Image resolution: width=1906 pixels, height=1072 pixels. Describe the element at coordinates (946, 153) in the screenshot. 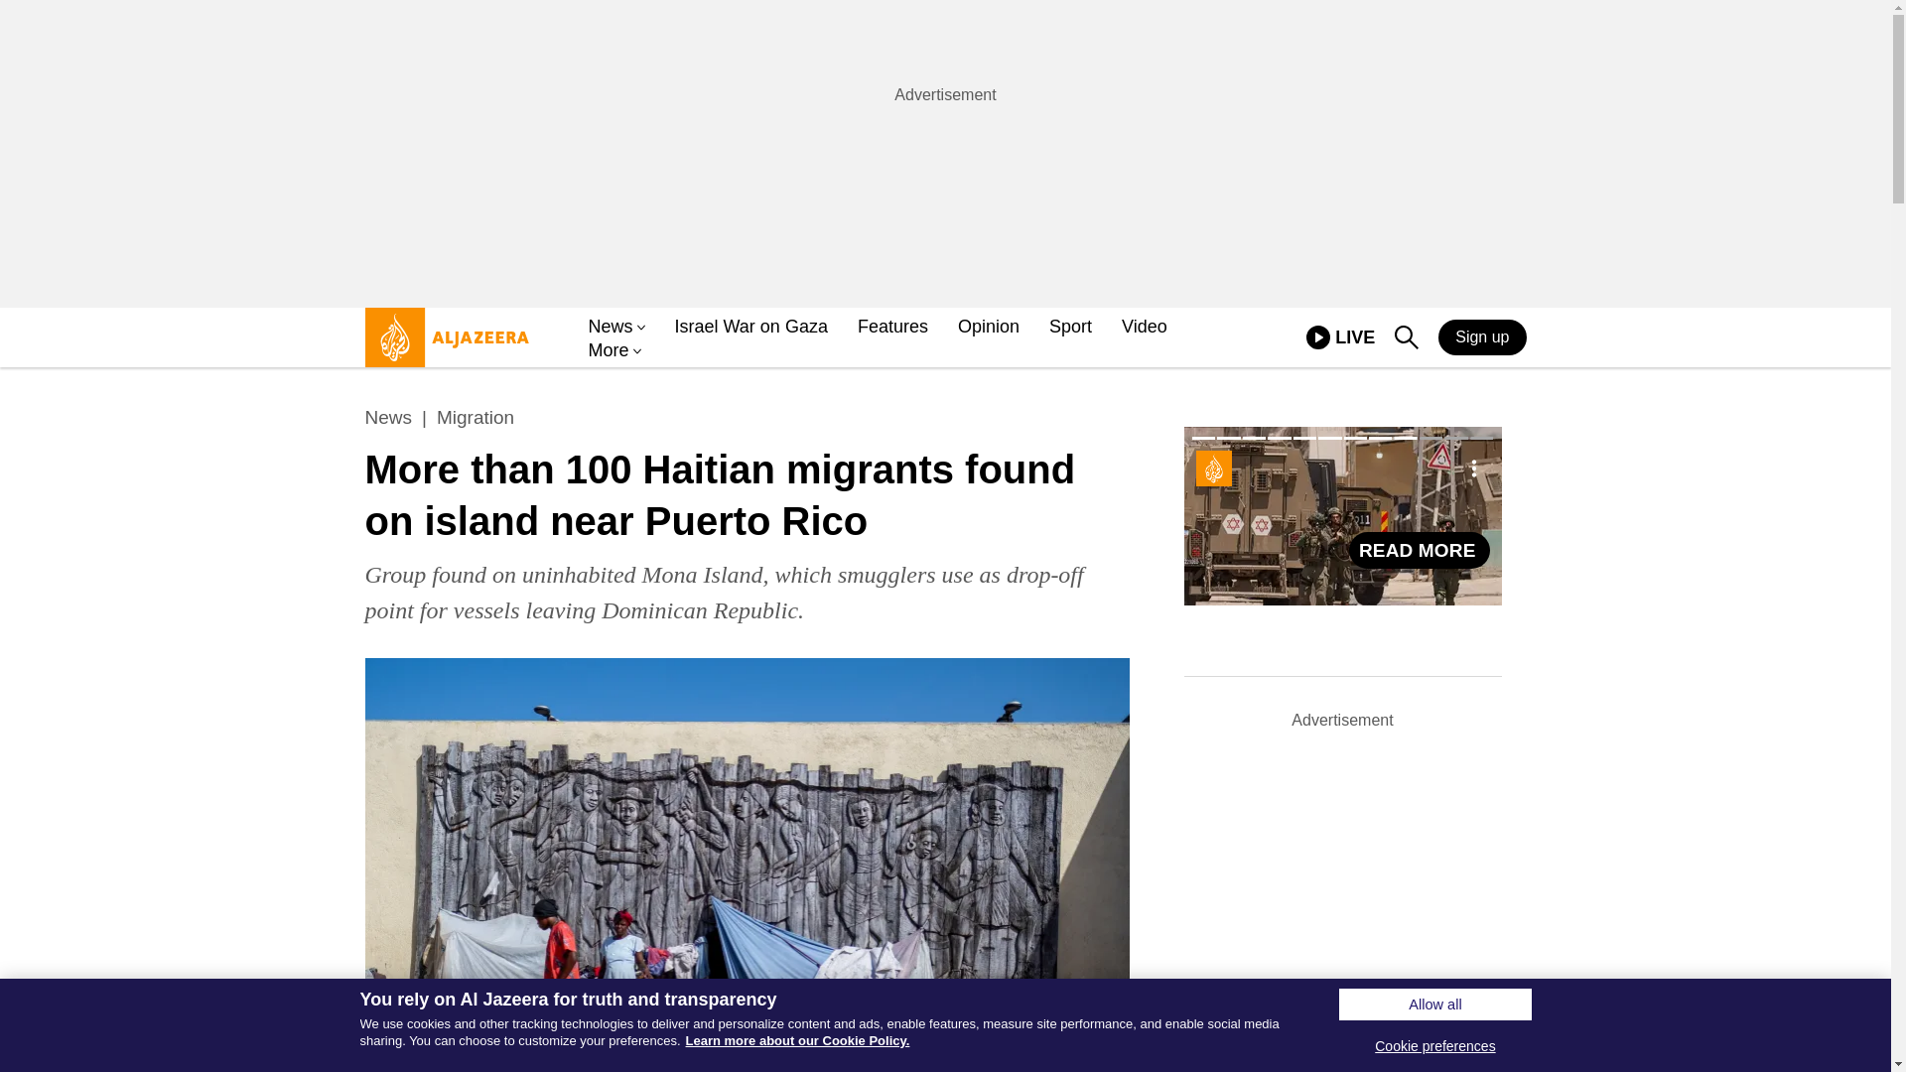

I see `3rd party ad content` at that location.